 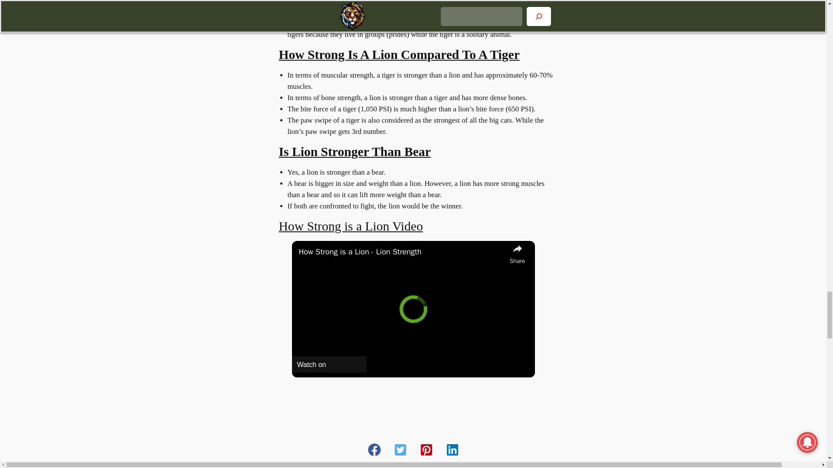 I want to click on Watch on, so click(x=329, y=364).